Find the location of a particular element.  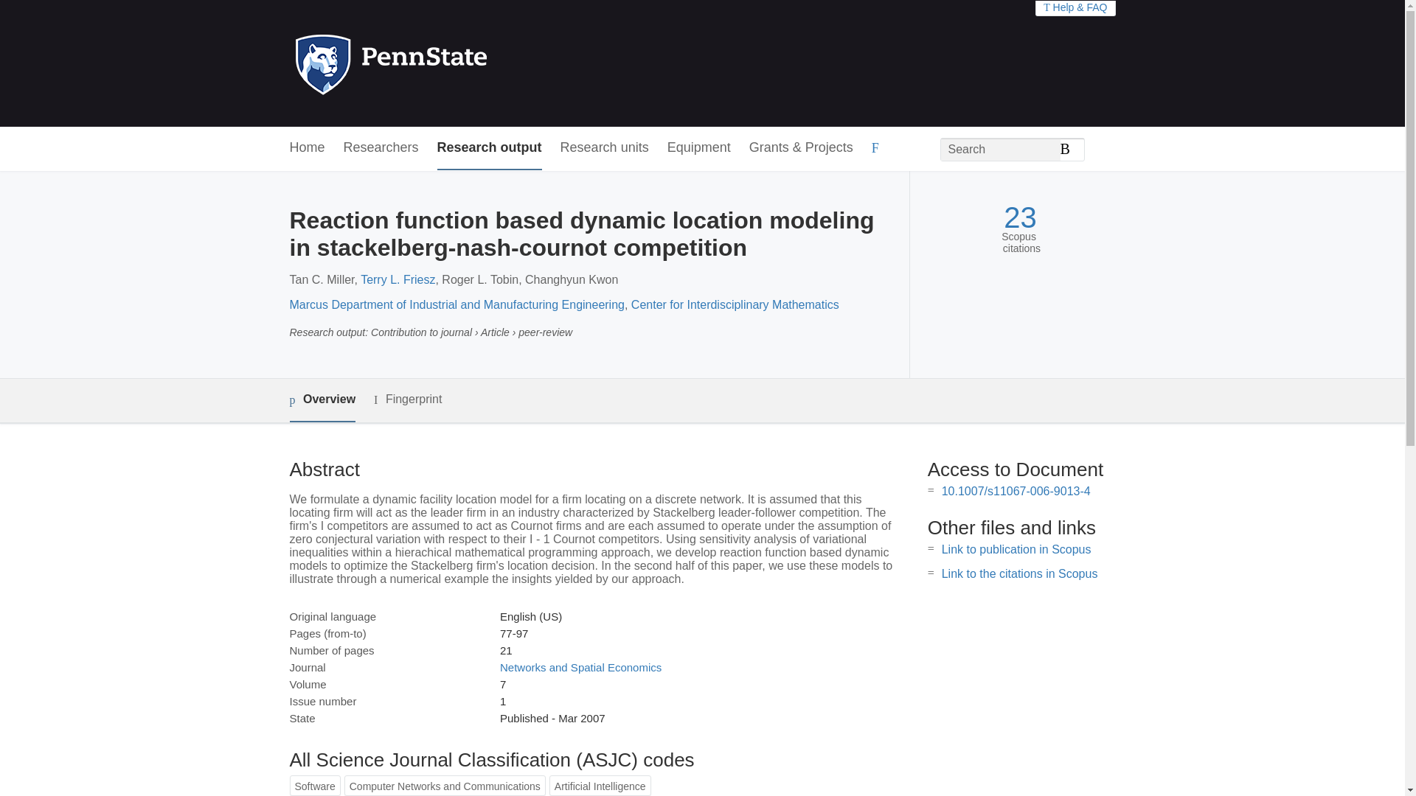

Link to the citations in Scopus is located at coordinates (1019, 573).